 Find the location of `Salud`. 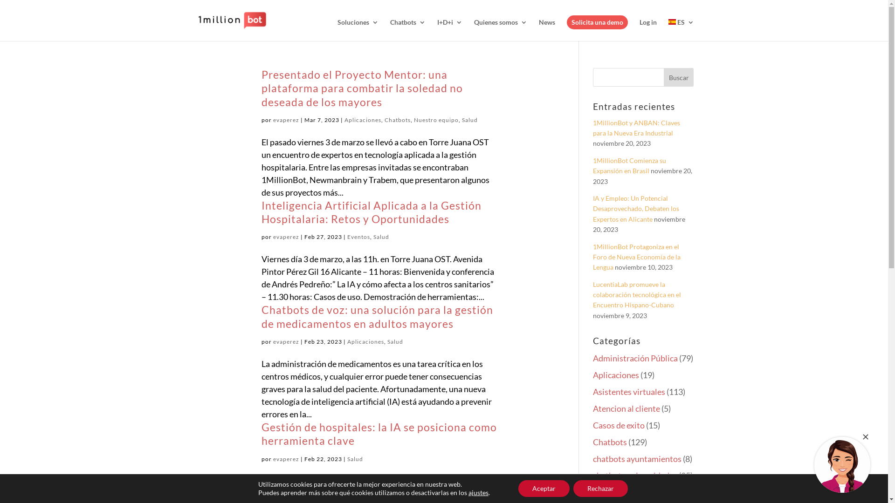

Salud is located at coordinates (381, 237).